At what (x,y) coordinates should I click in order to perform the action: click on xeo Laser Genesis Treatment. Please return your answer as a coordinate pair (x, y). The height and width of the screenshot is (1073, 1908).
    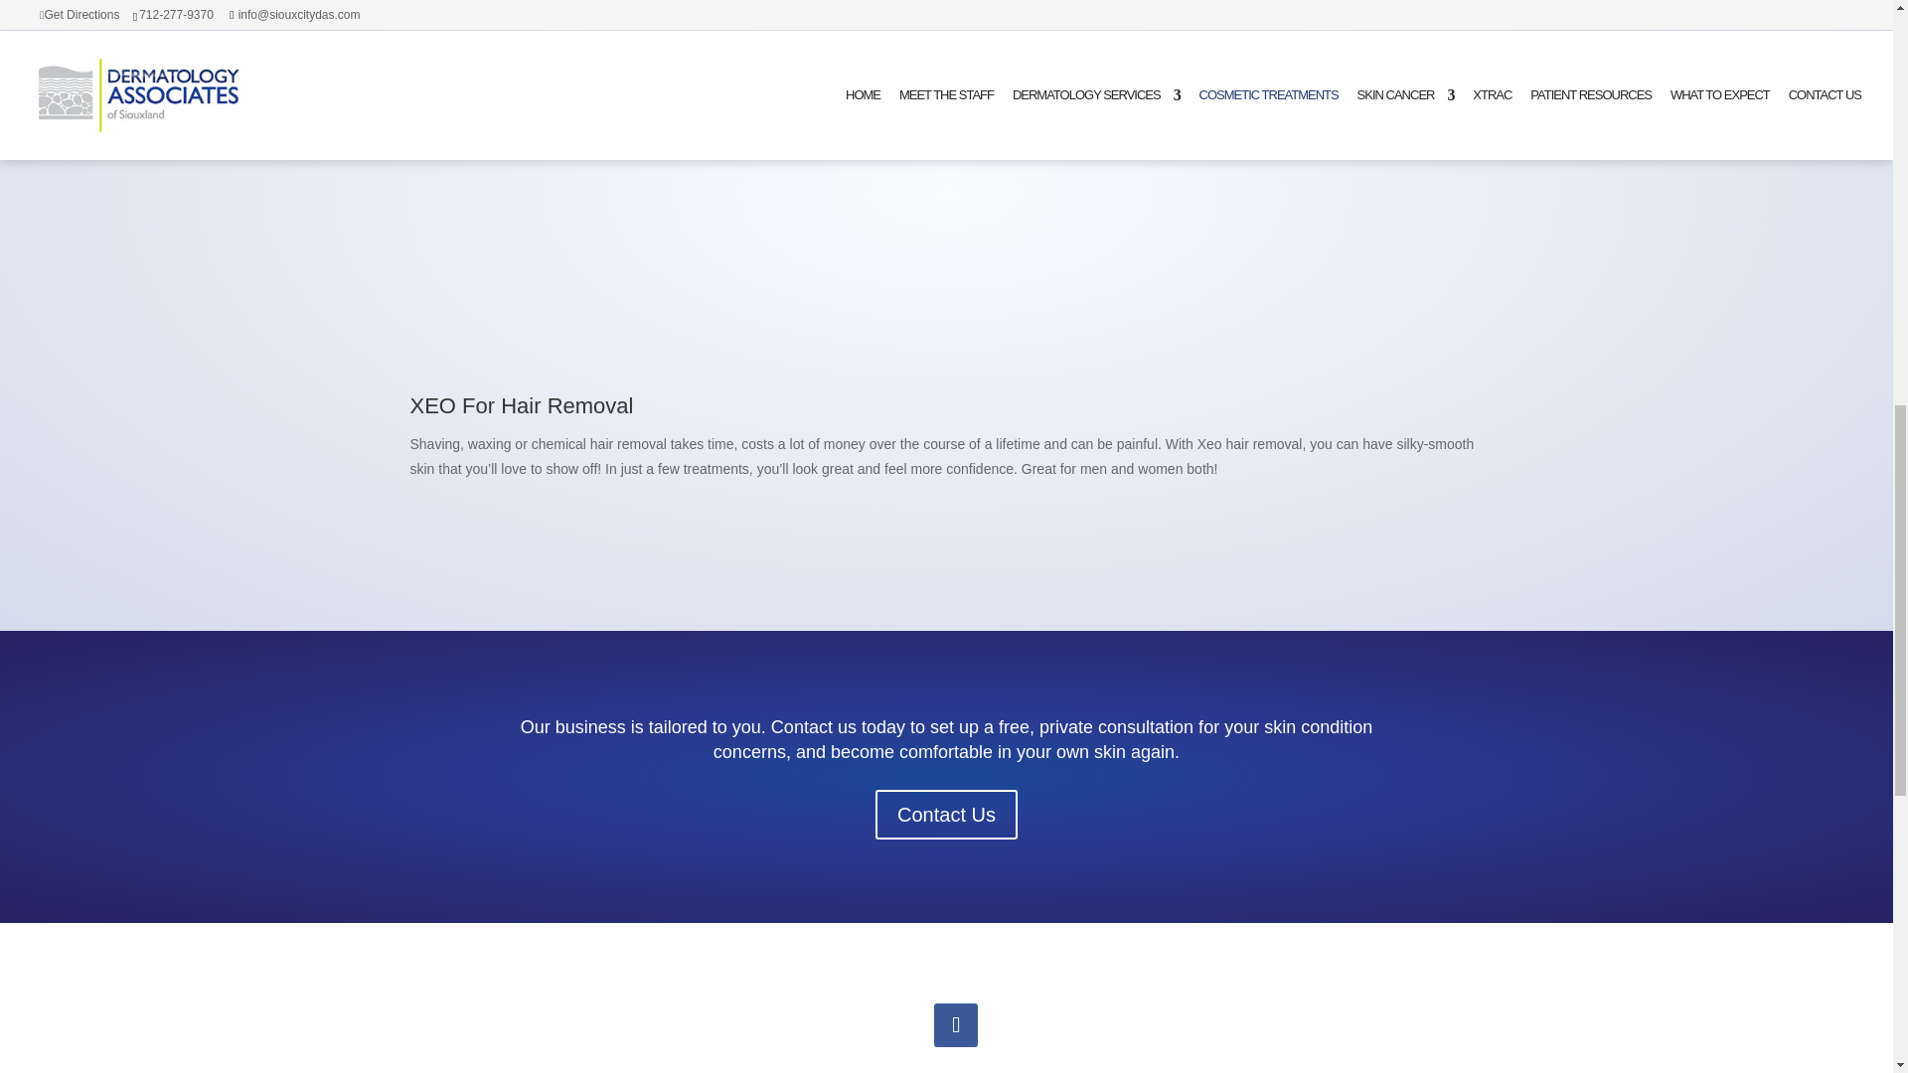
    Looking at the image, I should click on (1228, 222).